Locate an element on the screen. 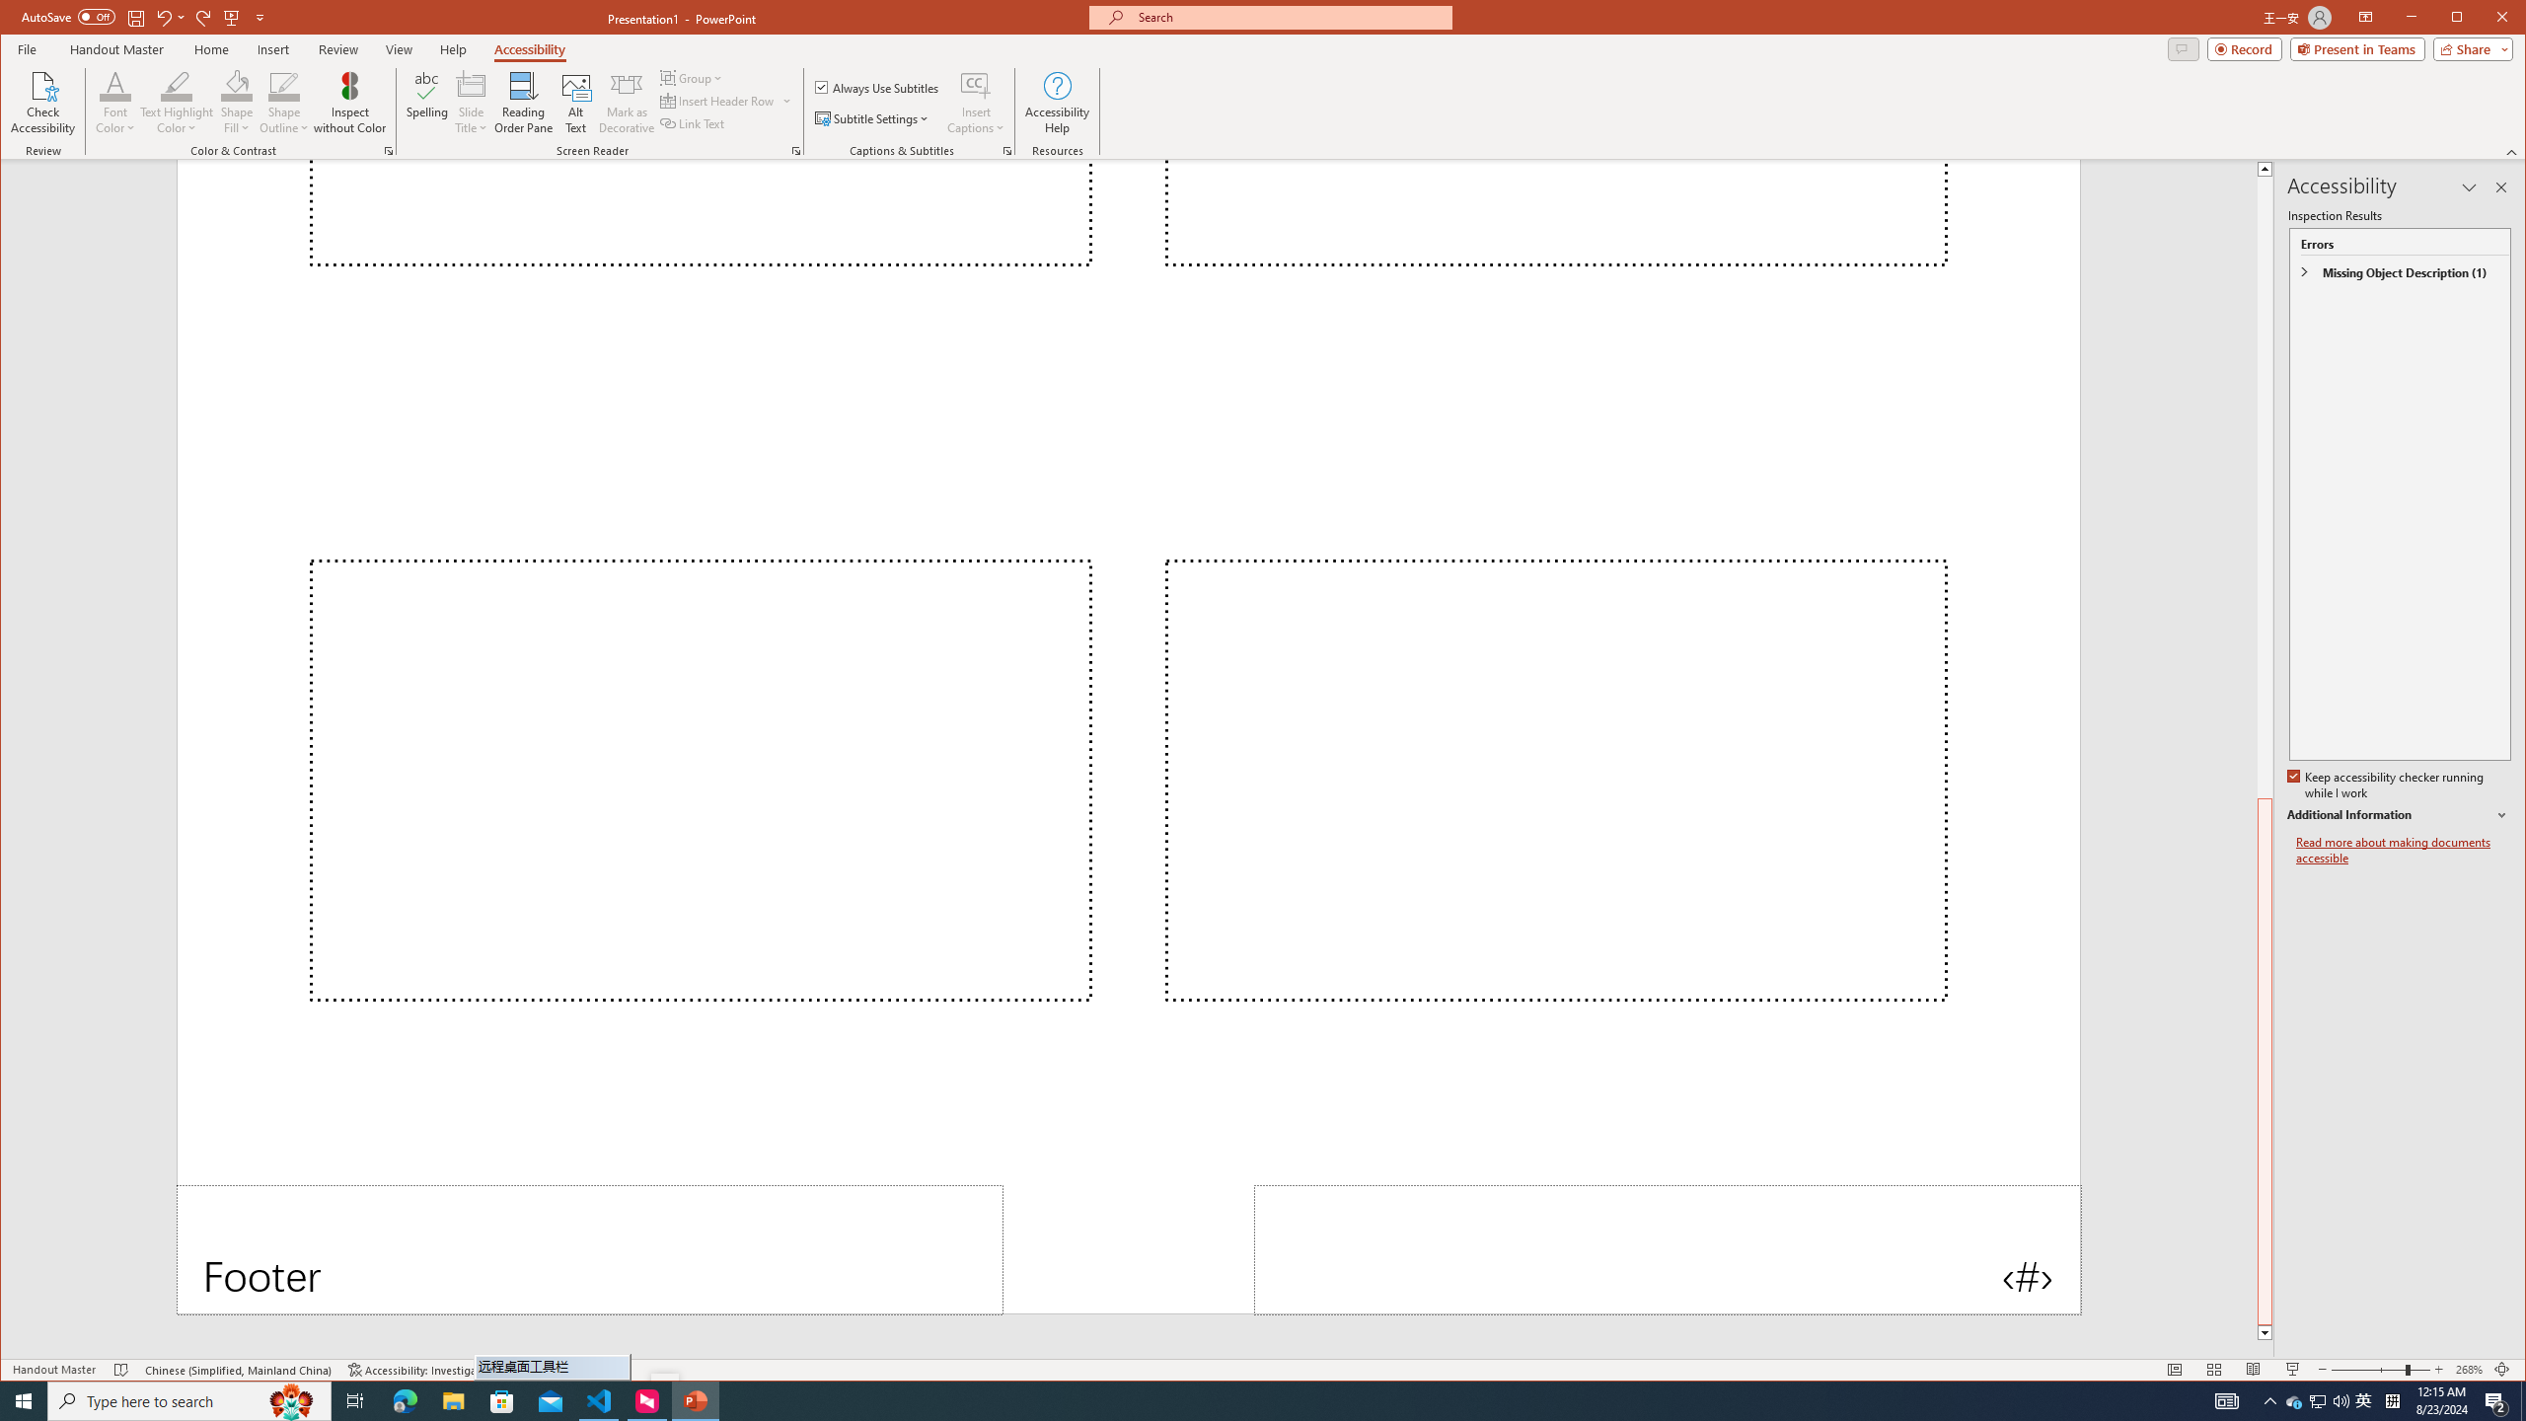 This screenshot has height=1421, width=2526. Font Color is located at coordinates (115, 103).